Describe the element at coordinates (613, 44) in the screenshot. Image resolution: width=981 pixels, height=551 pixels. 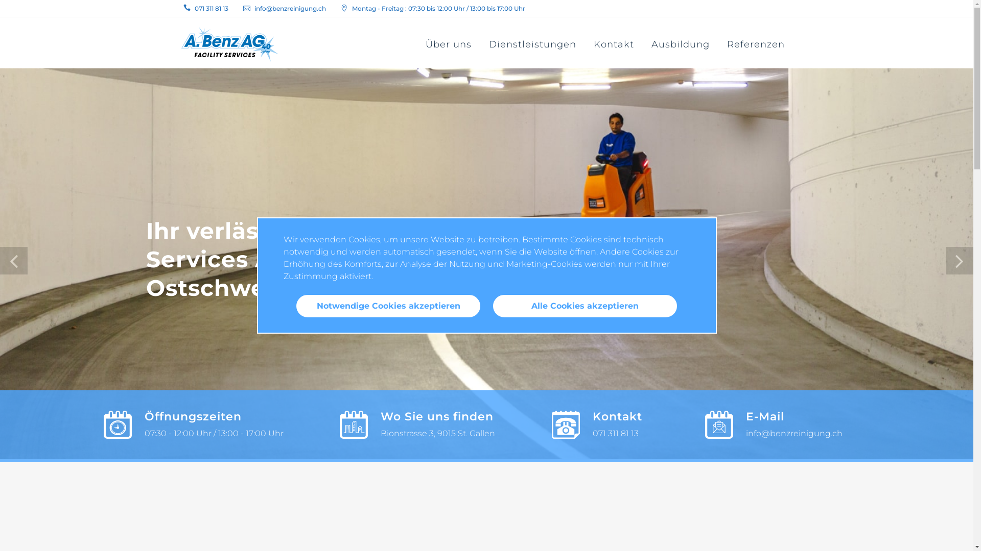
I see `Kontakt` at that location.